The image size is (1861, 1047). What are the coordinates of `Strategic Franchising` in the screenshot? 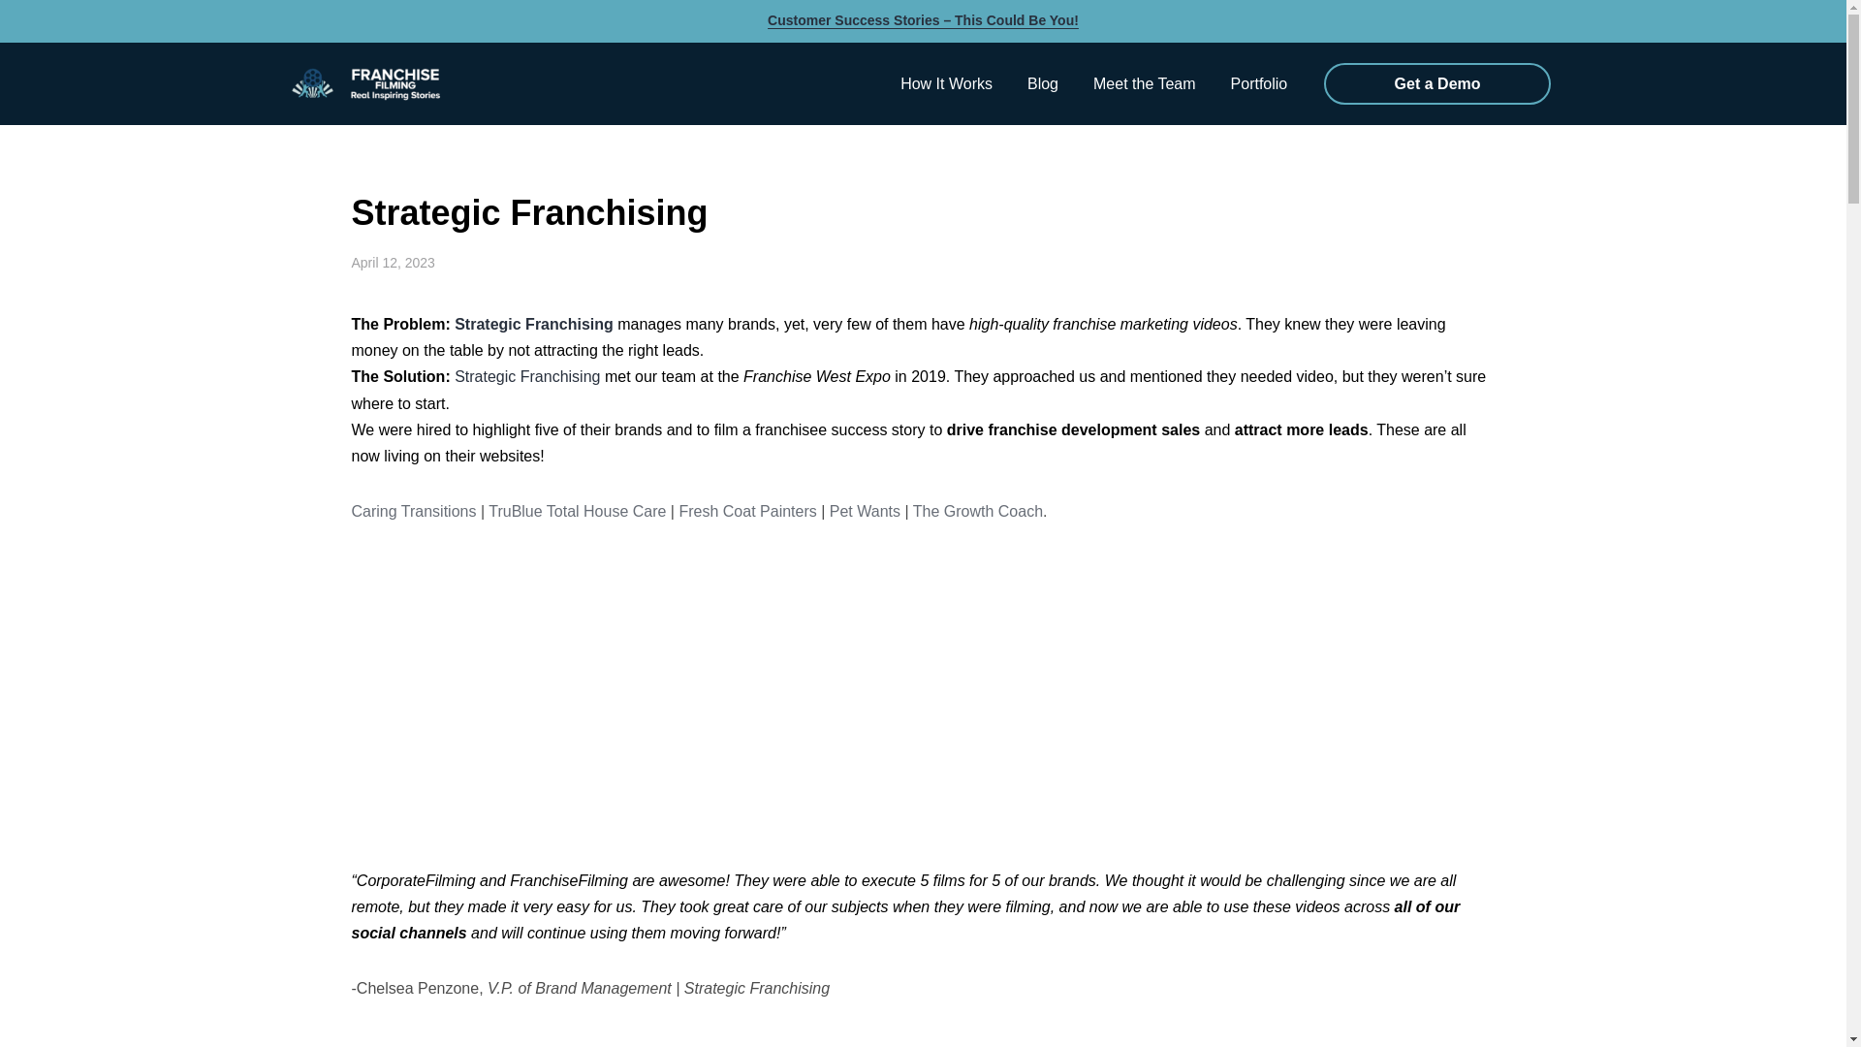 It's located at (533, 324).